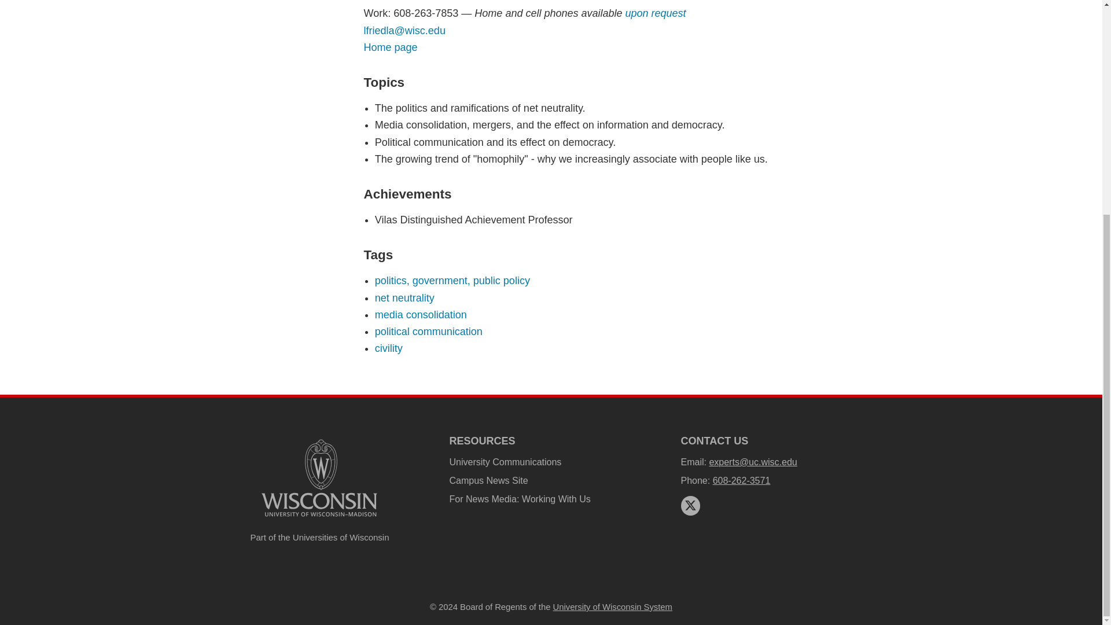  Describe the element at coordinates (389, 348) in the screenshot. I see `civility` at that location.